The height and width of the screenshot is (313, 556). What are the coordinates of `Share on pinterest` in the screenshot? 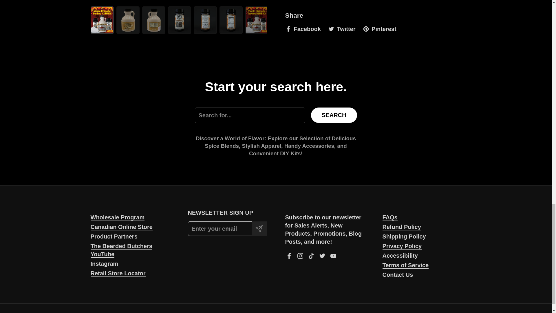 It's located at (379, 29).